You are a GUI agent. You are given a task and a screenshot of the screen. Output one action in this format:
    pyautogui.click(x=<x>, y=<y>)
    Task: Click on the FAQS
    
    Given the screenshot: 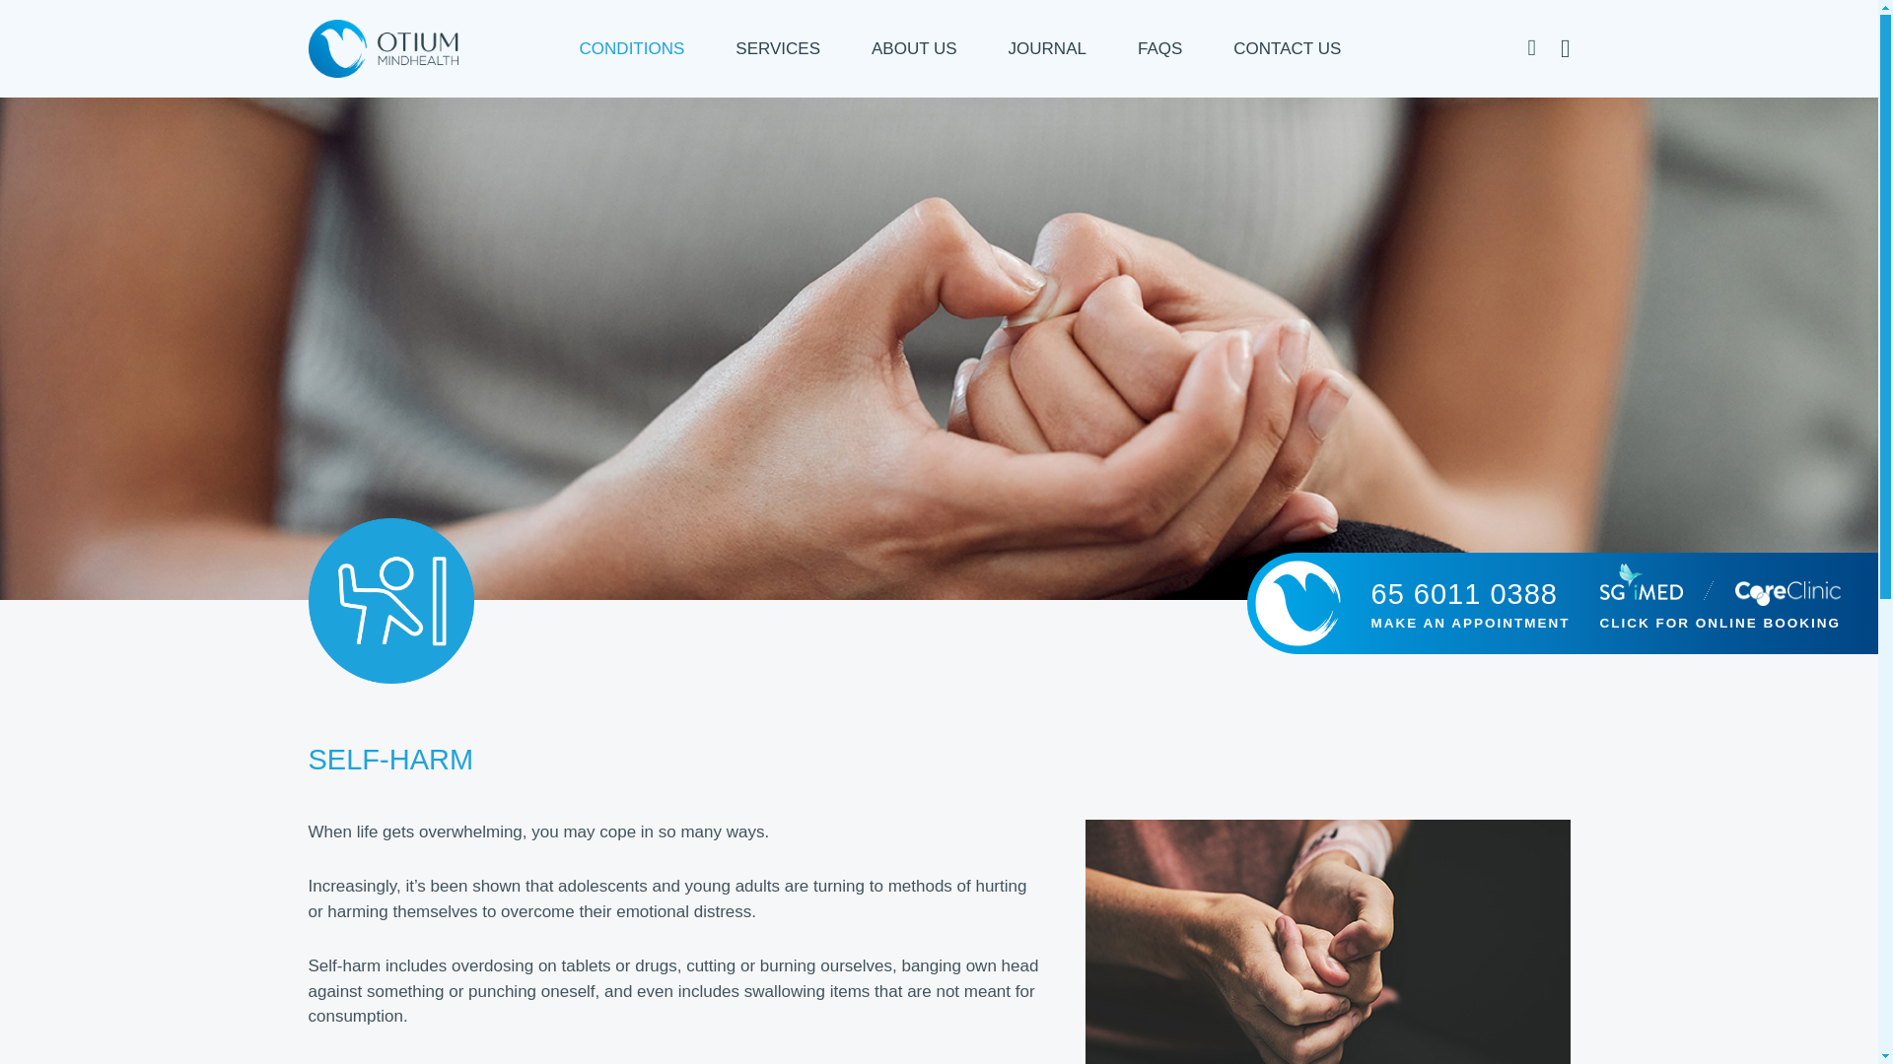 What is the action you would take?
    pyautogui.click(x=1159, y=48)
    